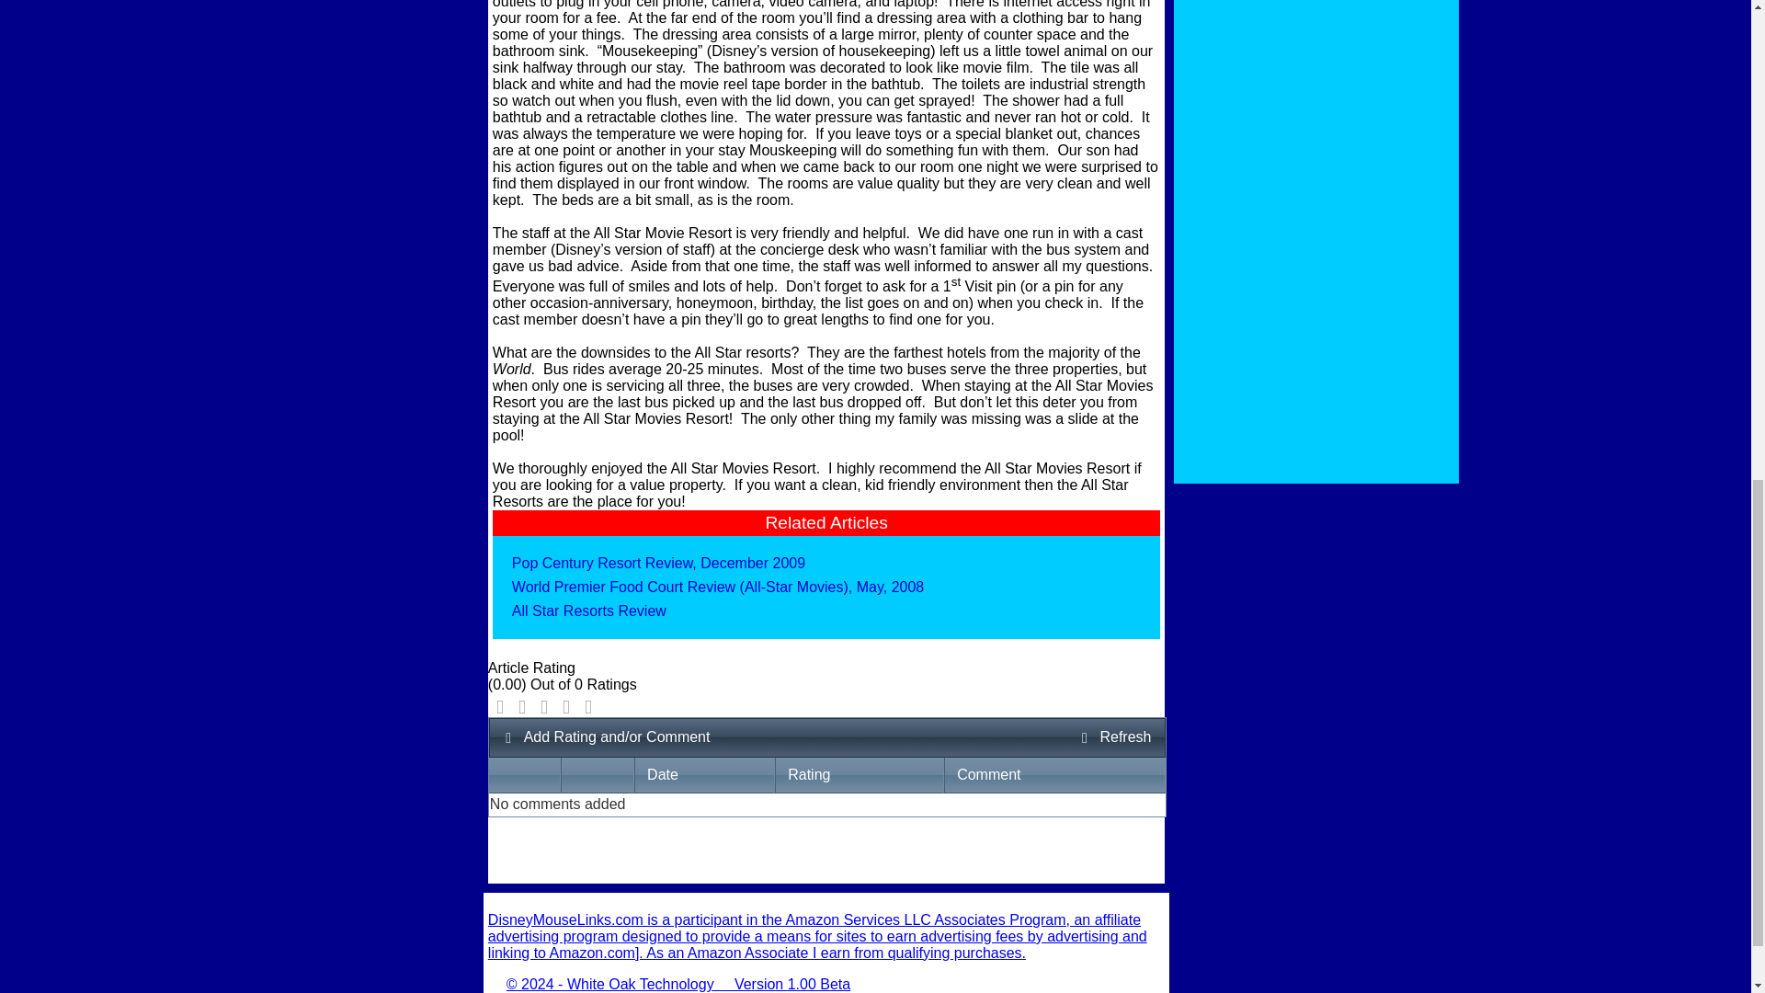 This screenshot has height=993, width=1765. I want to click on 0, so click(522, 706).